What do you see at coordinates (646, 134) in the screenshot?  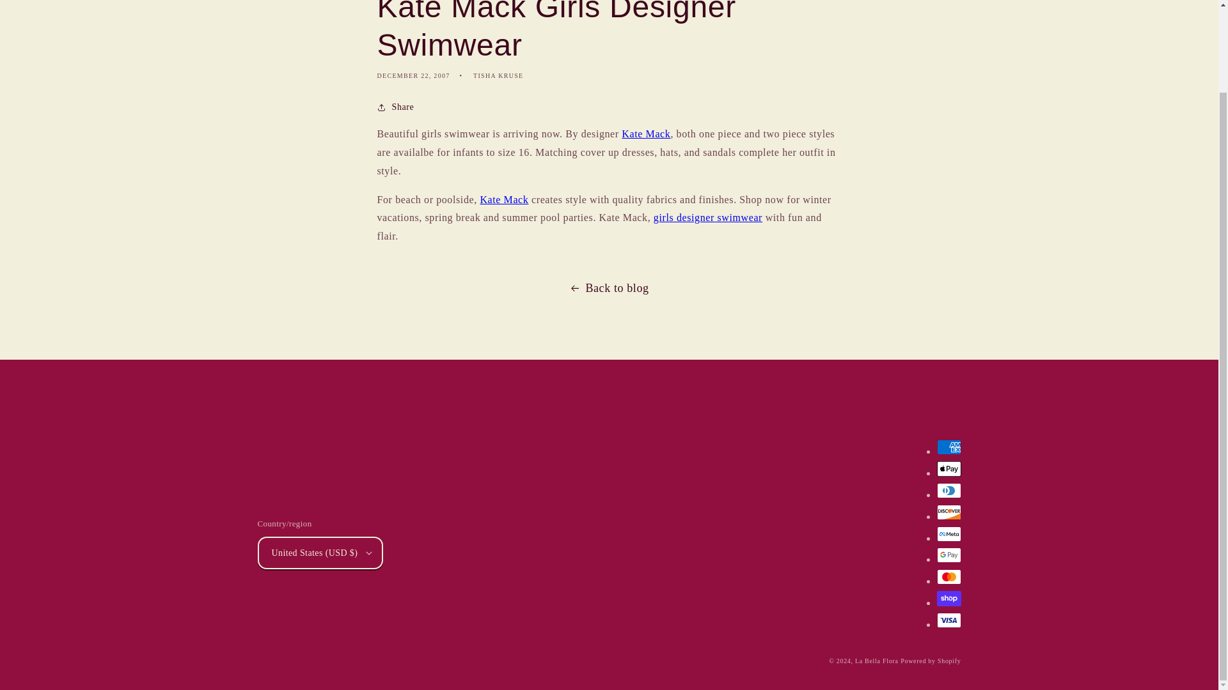 I see `Kate Mack` at bounding box center [646, 134].